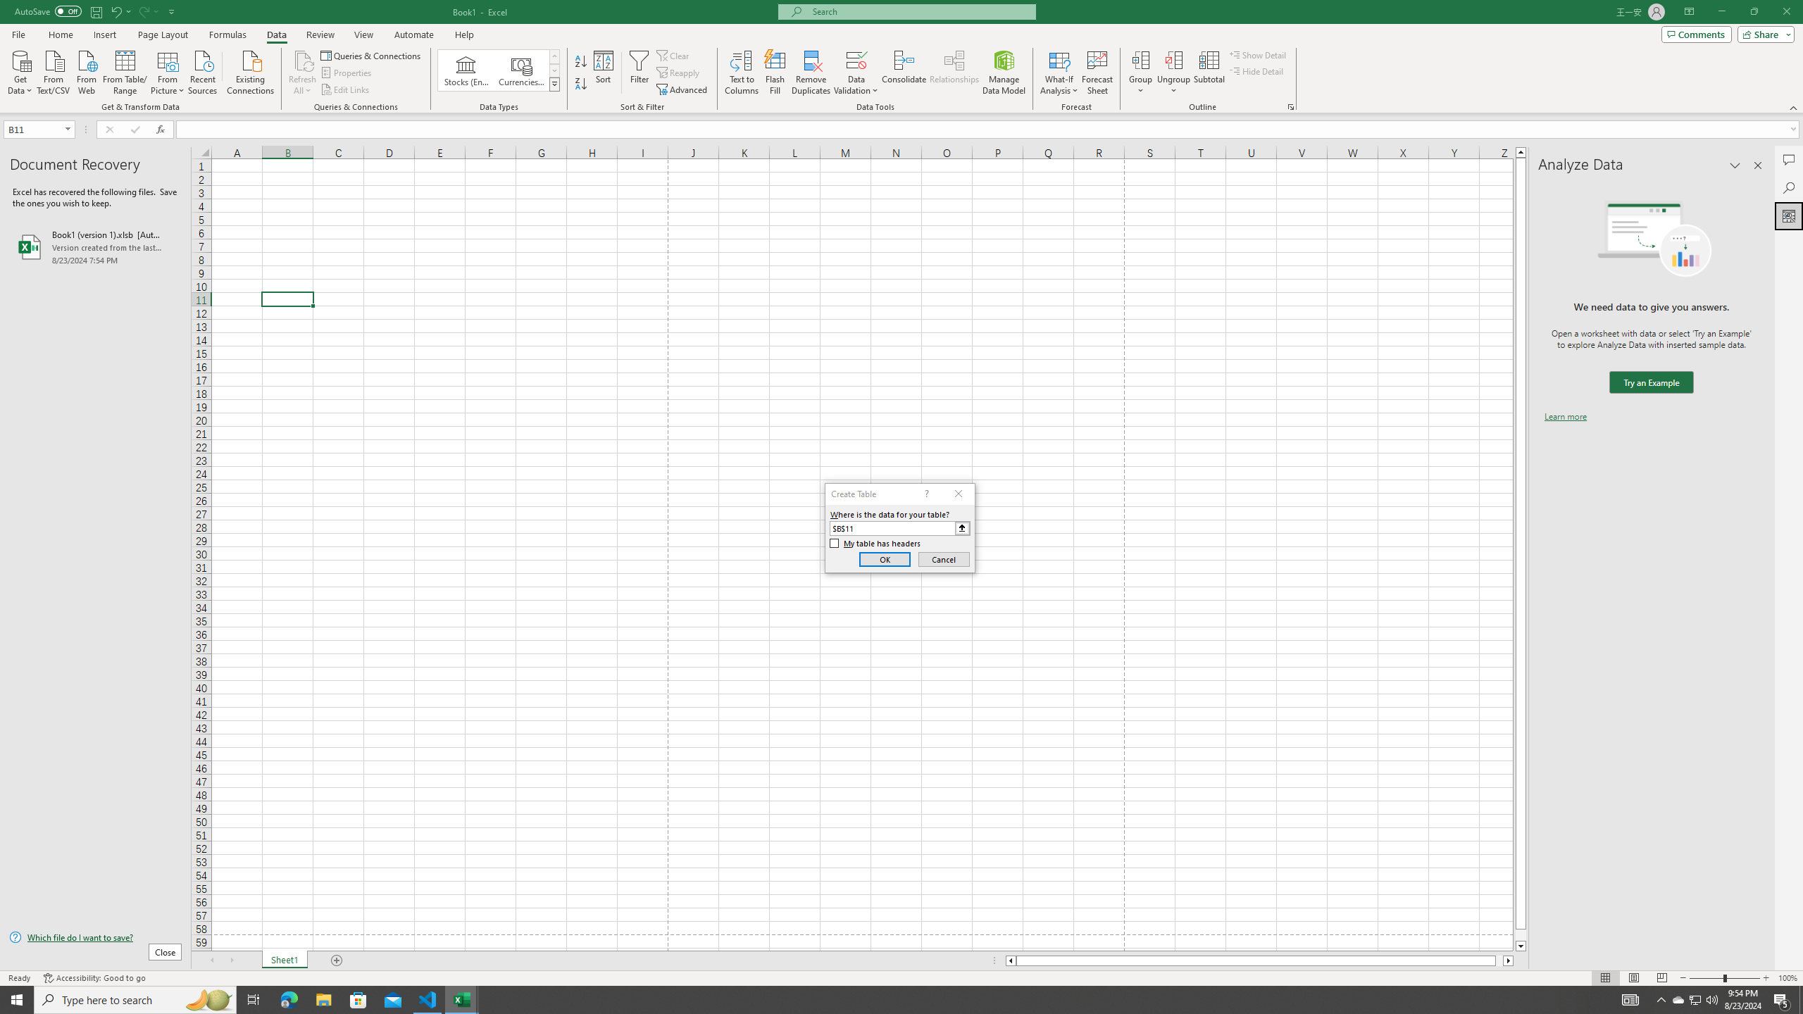 This screenshot has width=1803, height=1014. What do you see at coordinates (68, 129) in the screenshot?
I see `Open` at bounding box center [68, 129].